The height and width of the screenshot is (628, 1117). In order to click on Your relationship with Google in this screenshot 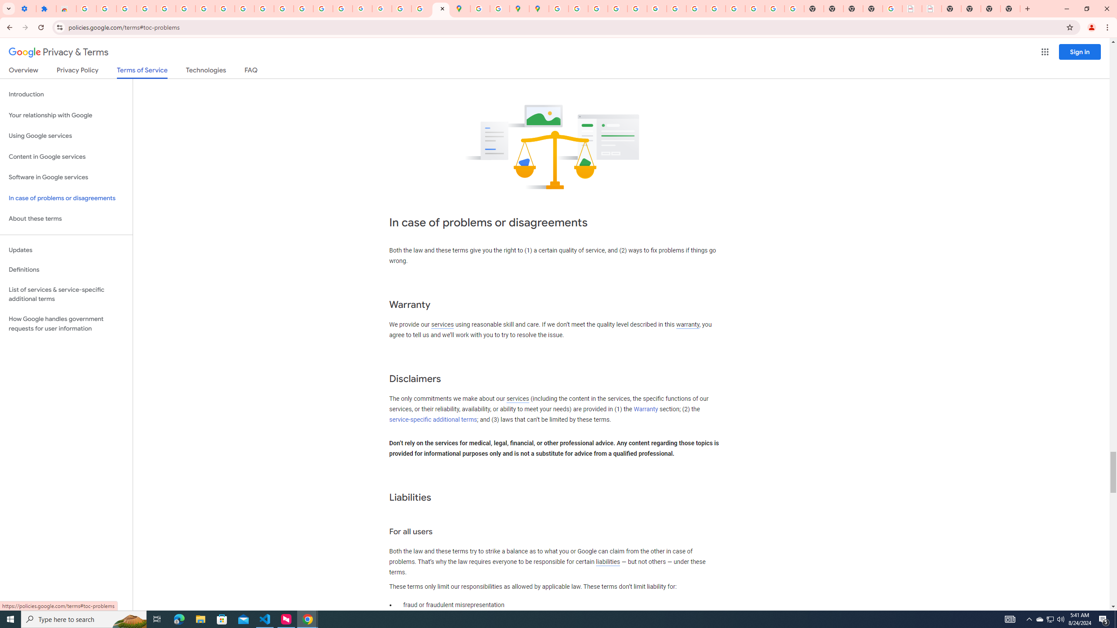, I will do `click(66, 115)`.